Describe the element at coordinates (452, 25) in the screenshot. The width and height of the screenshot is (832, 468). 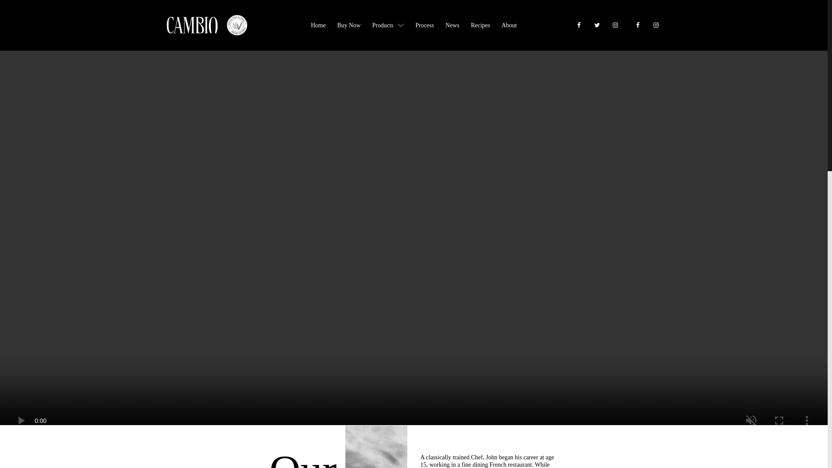
I see `News` at that location.